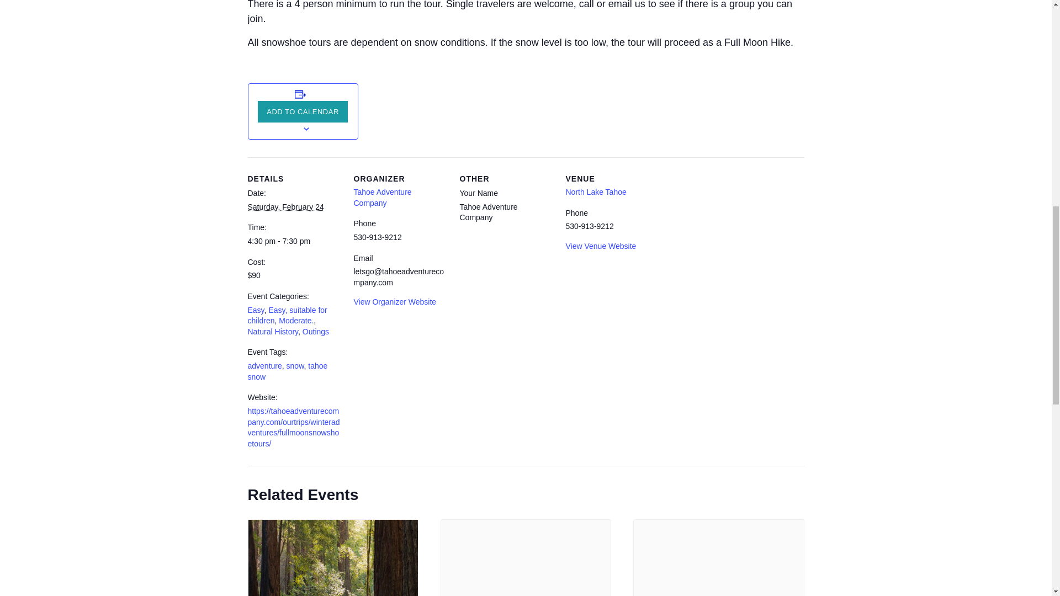 The width and height of the screenshot is (1060, 596). What do you see at coordinates (255, 310) in the screenshot?
I see `Easy` at bounding box center [255, 310].